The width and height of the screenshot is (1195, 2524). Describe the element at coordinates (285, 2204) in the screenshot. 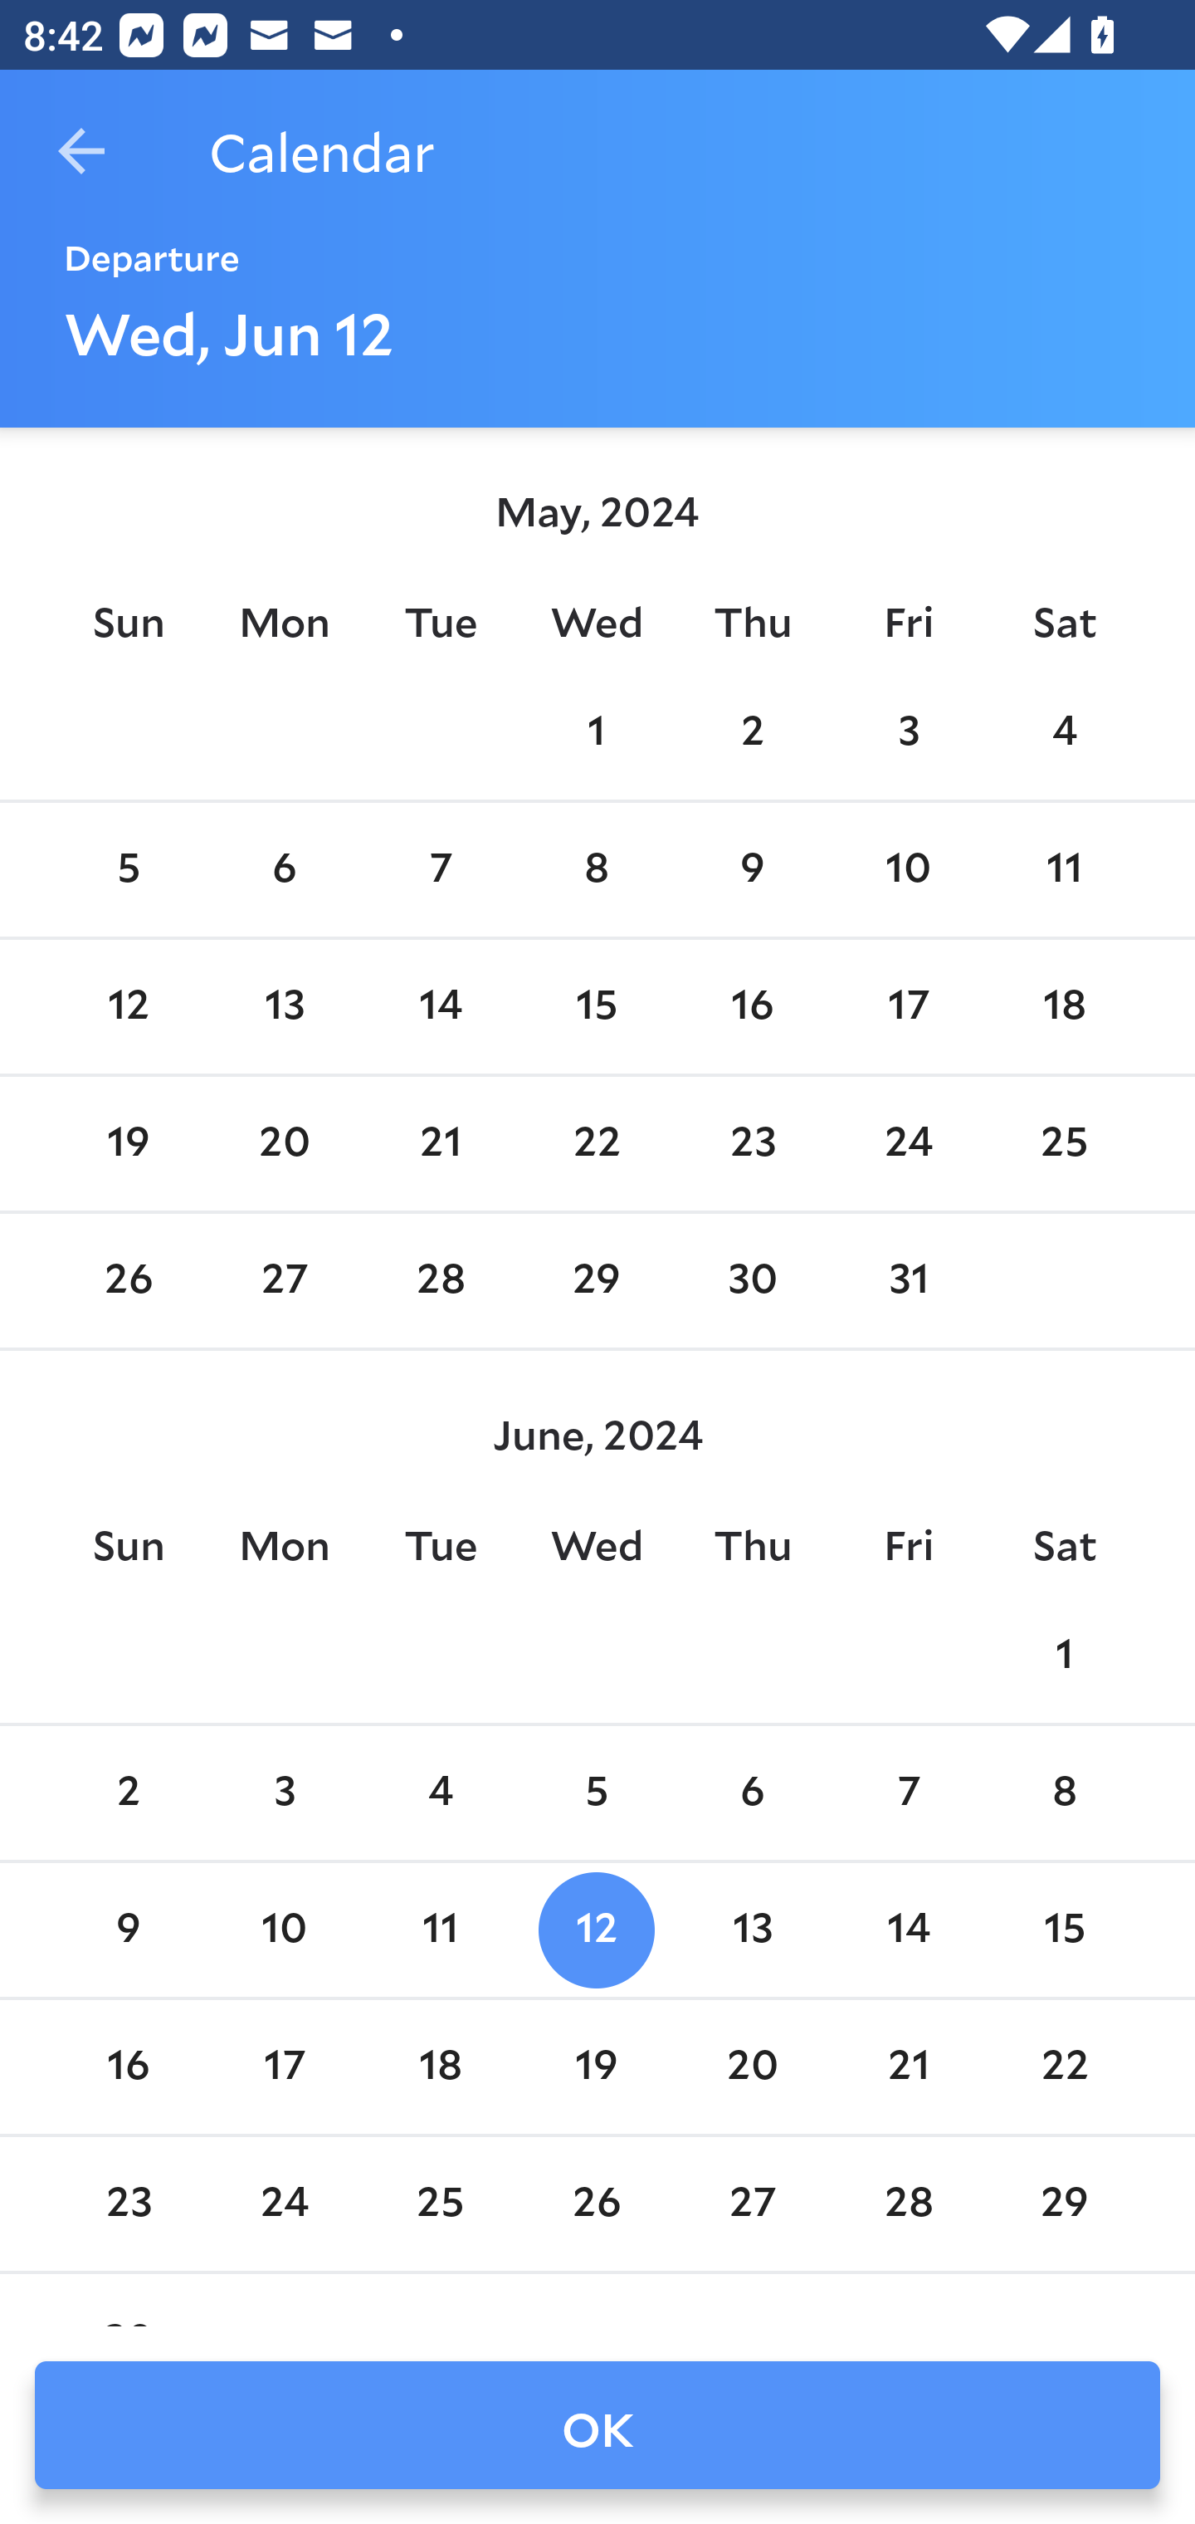

I see `24` at that location.